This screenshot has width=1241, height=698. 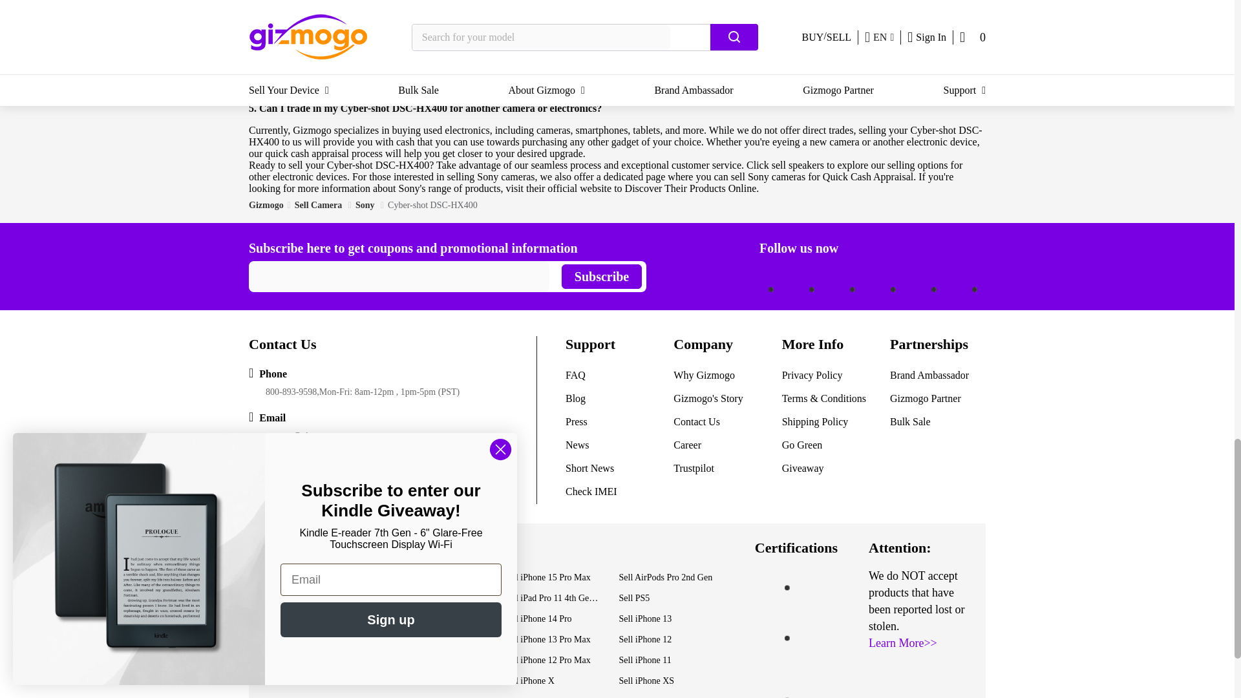 I want to click on Sony, so click(x=366, y=205).